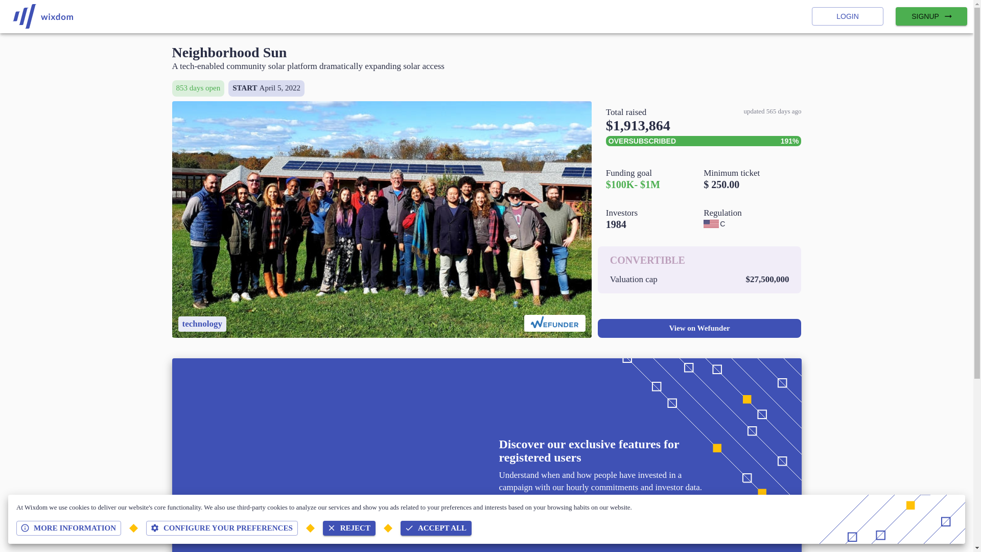 This screenshot has width=981, height=552. Describe the element at coordinates (931, 16) in the screenshot. I see `SIGNUP` at that location.